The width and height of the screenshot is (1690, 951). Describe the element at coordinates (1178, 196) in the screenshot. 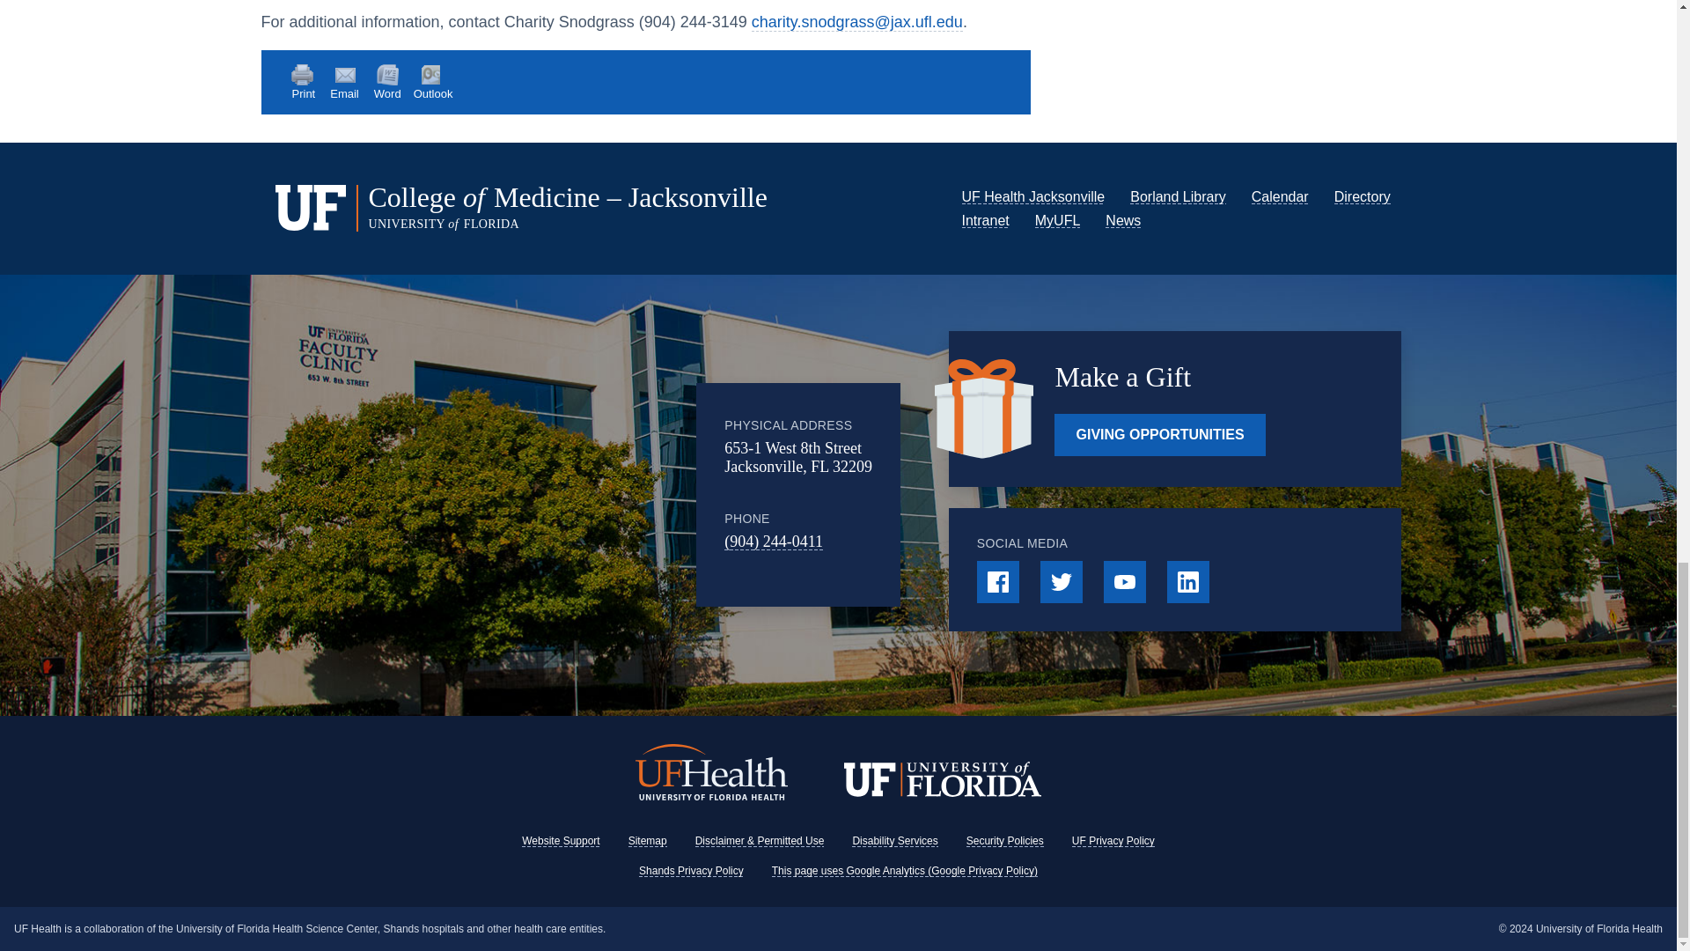

I see `Borland Health Science Library` at that location.